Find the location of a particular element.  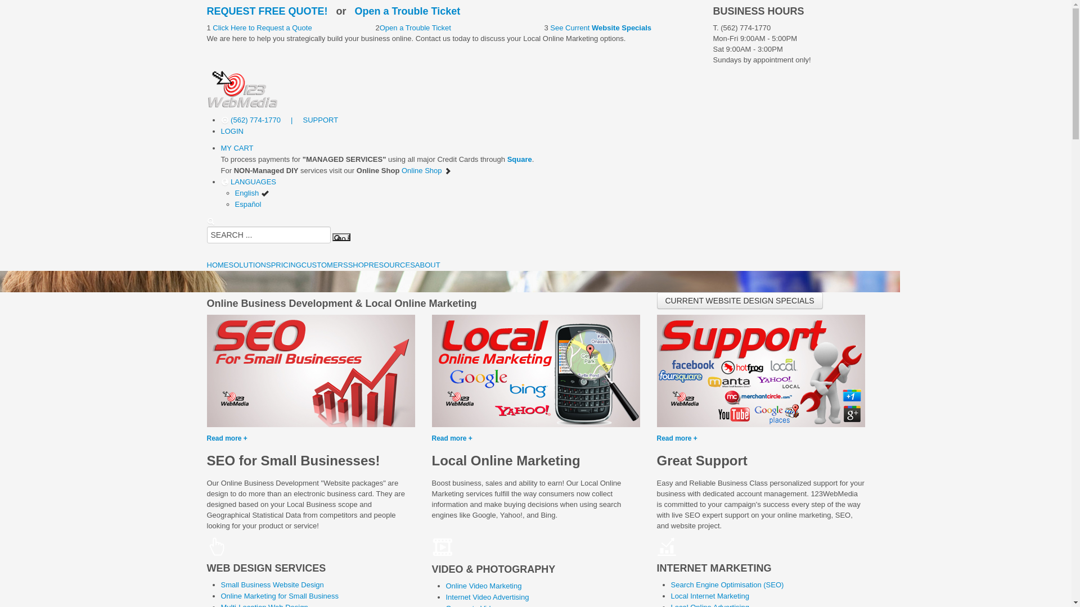

Open a Trouble Ticket is located at coordinates (408, 11).